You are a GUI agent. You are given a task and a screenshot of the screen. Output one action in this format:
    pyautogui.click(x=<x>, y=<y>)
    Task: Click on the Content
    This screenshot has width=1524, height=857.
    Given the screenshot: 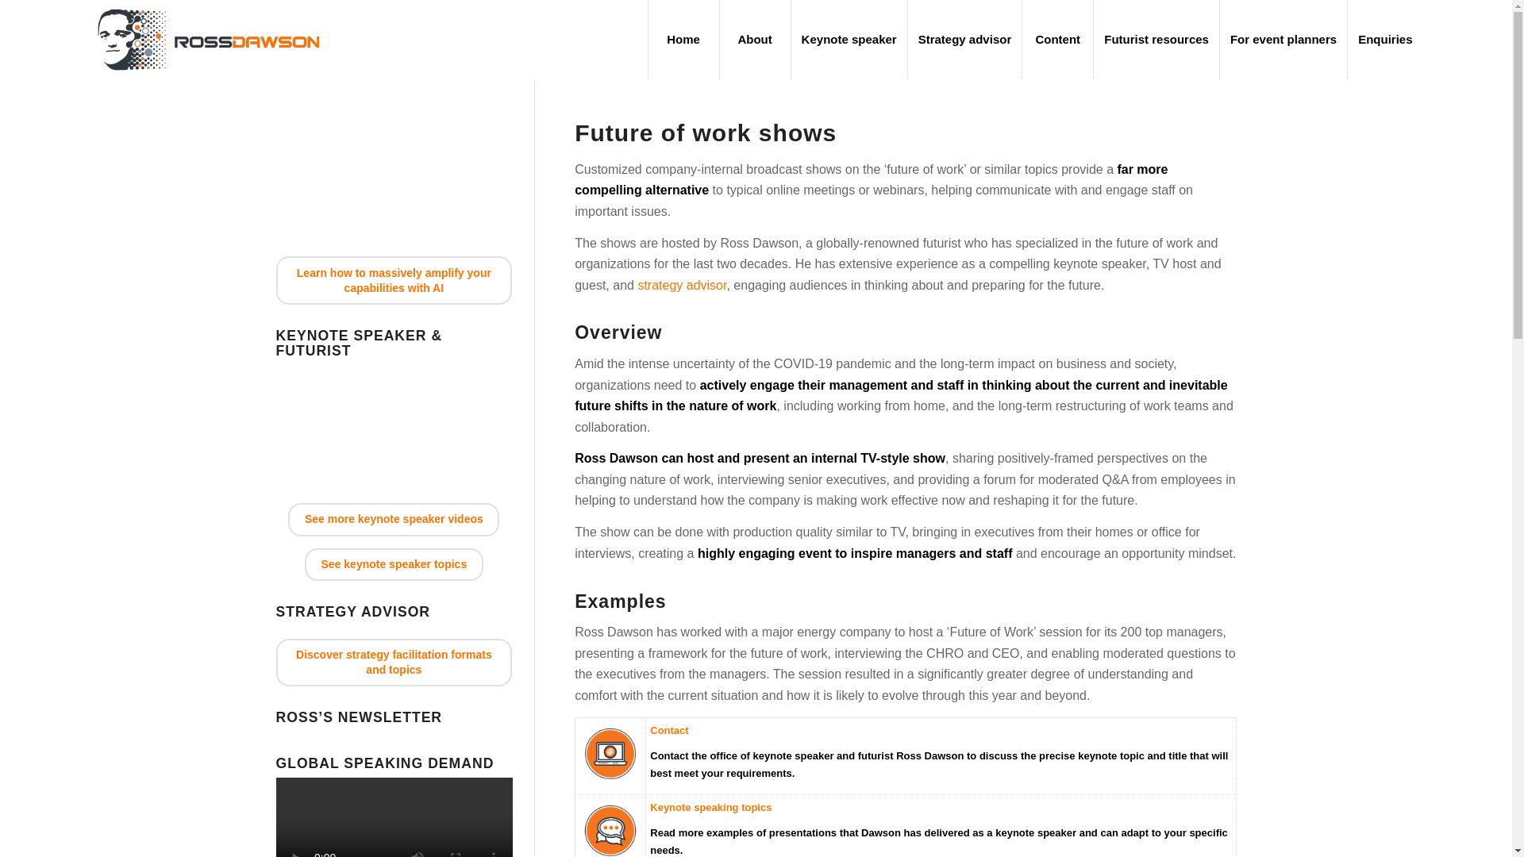 What is the action you would take?
    pyautogui.click(x=1056, y=40)
    